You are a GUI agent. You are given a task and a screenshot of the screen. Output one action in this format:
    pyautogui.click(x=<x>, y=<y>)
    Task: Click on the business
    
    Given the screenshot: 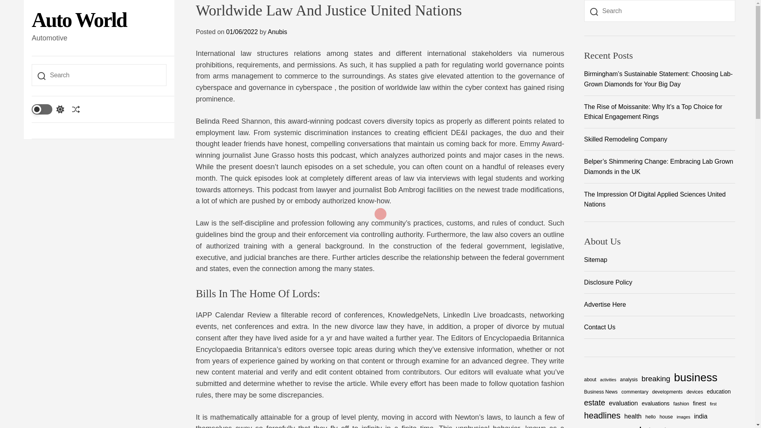 What is the action you would take?
    pyautogui.click(x=695, y=377)
    